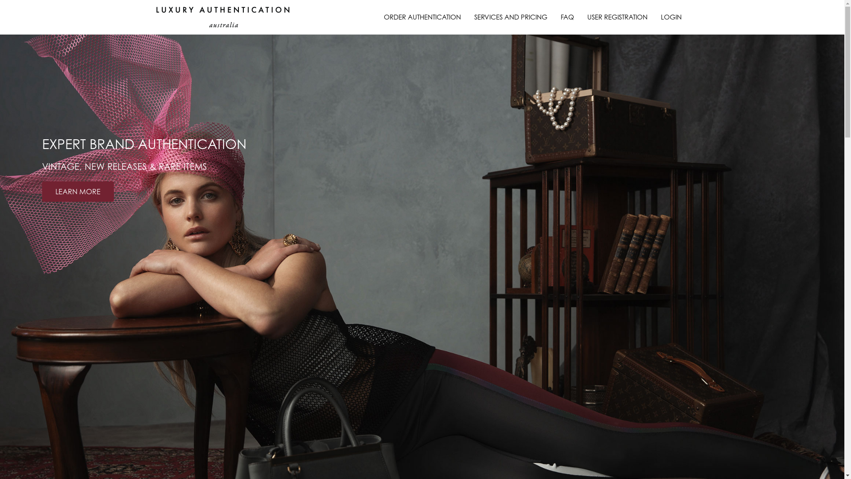  I want to click on USER REGISTRATION, so click(617, 17).